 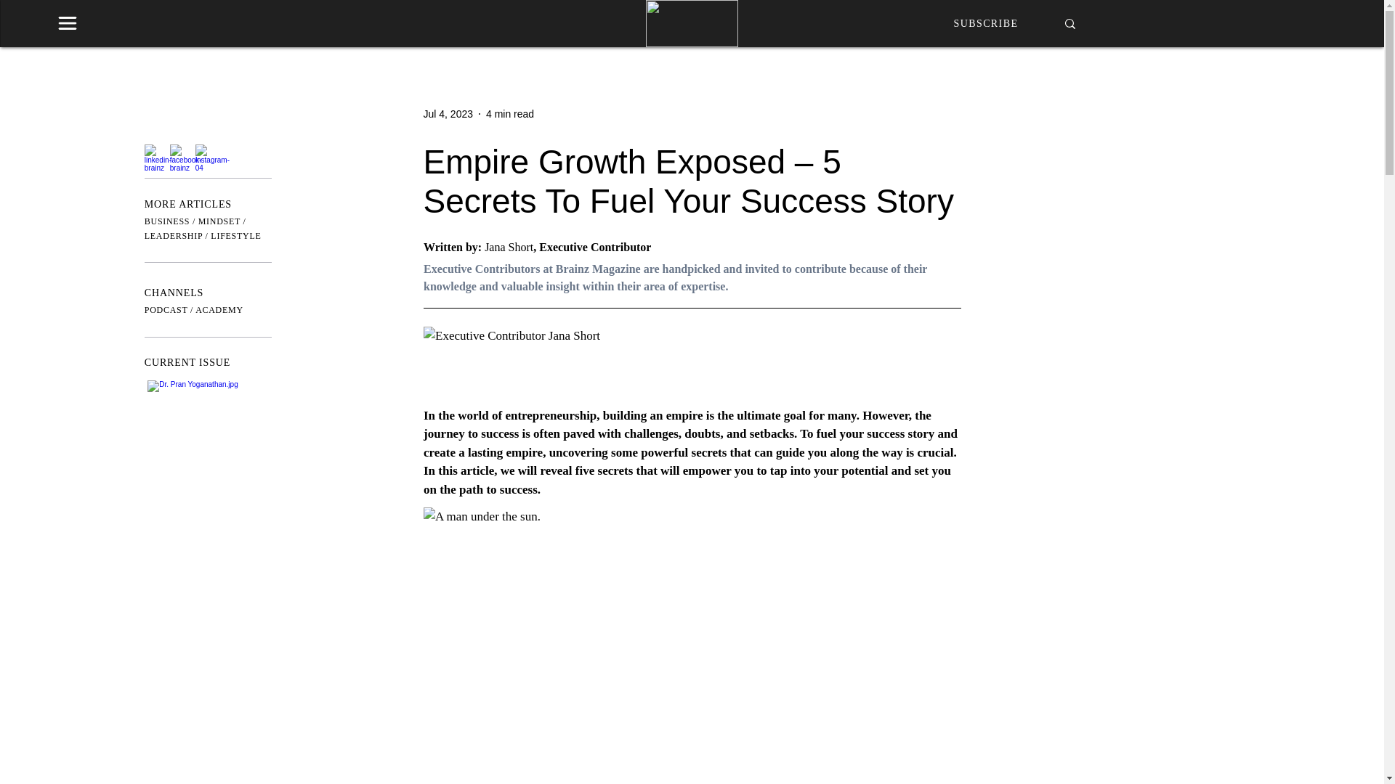 I want to click on MORE ARTICLES, so click(x=187, y=205).